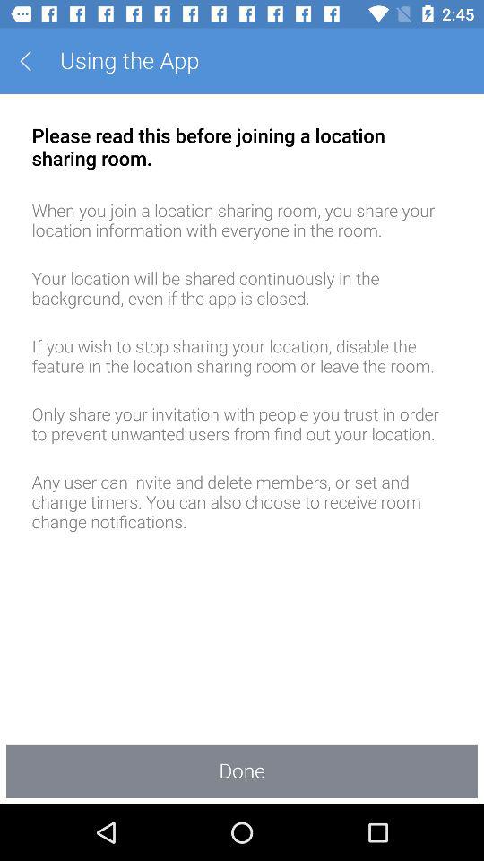  I want to click on scroll to the done, so click(242, 771).